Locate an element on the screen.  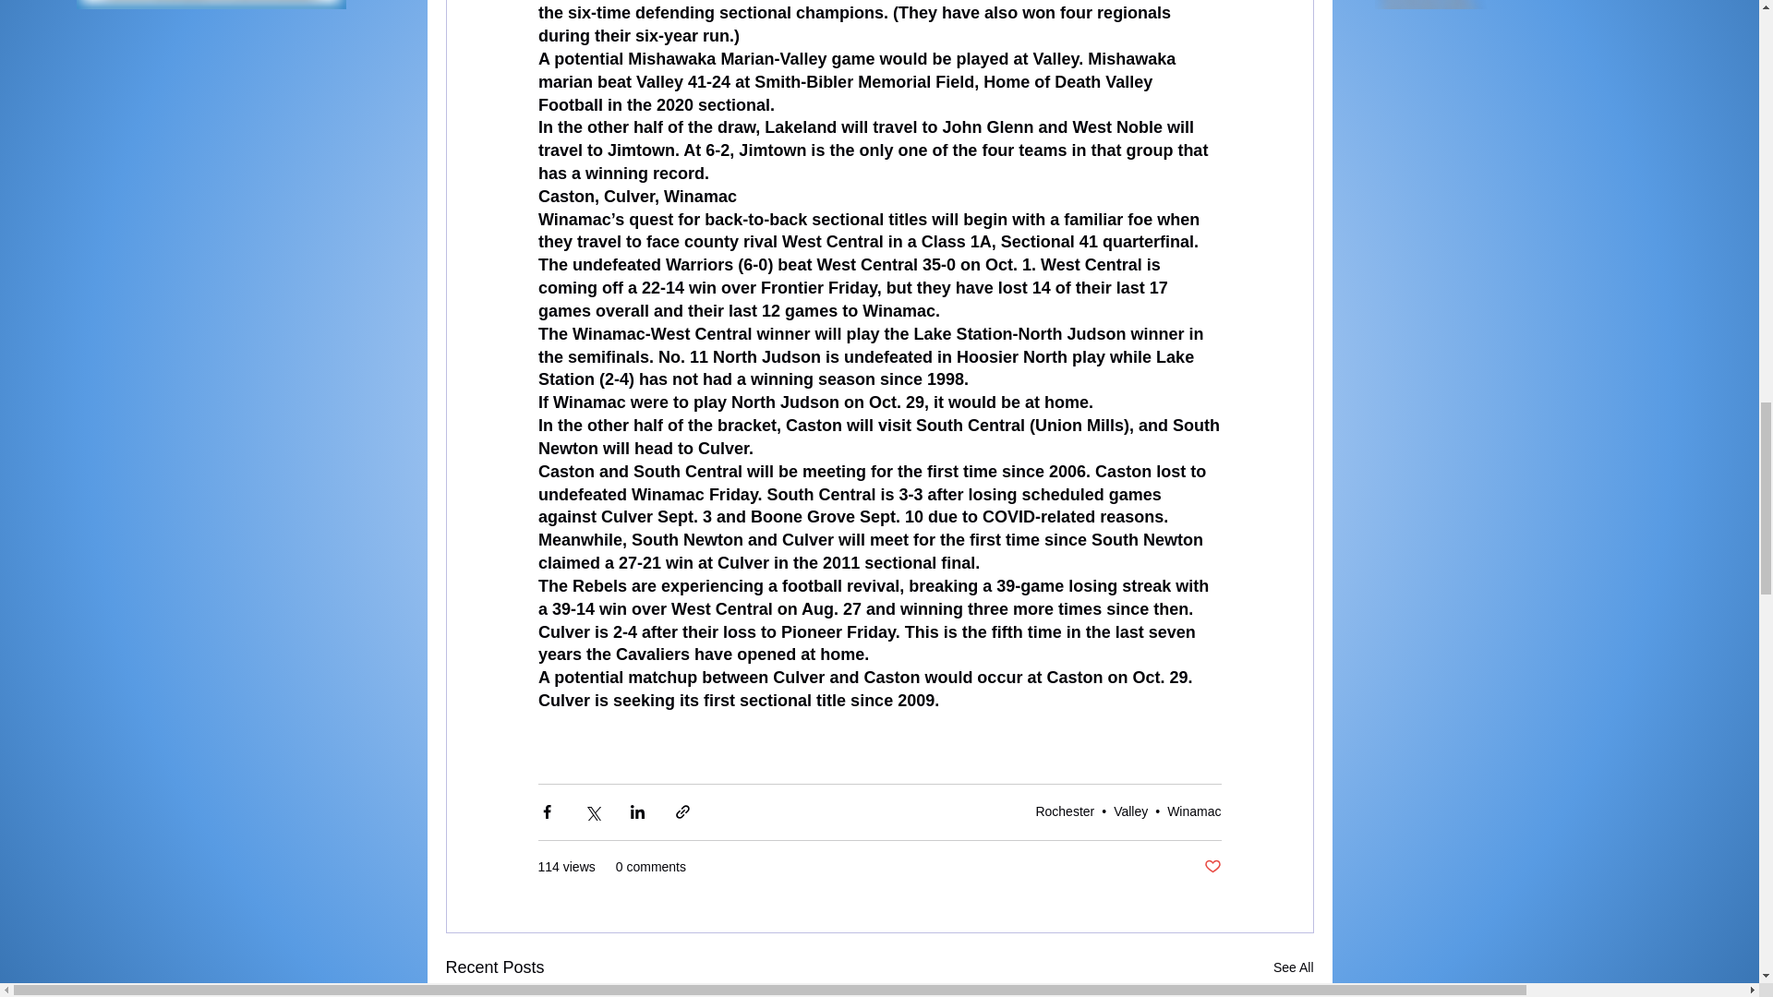
Valley is located at coordinates (1130, 811).